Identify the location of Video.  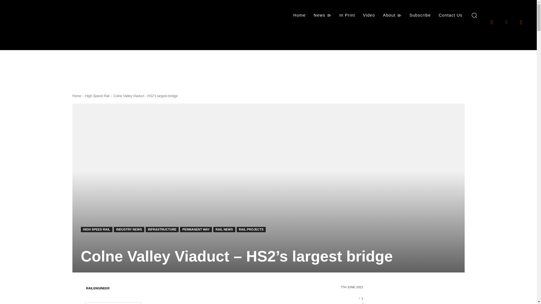
(369, 15).